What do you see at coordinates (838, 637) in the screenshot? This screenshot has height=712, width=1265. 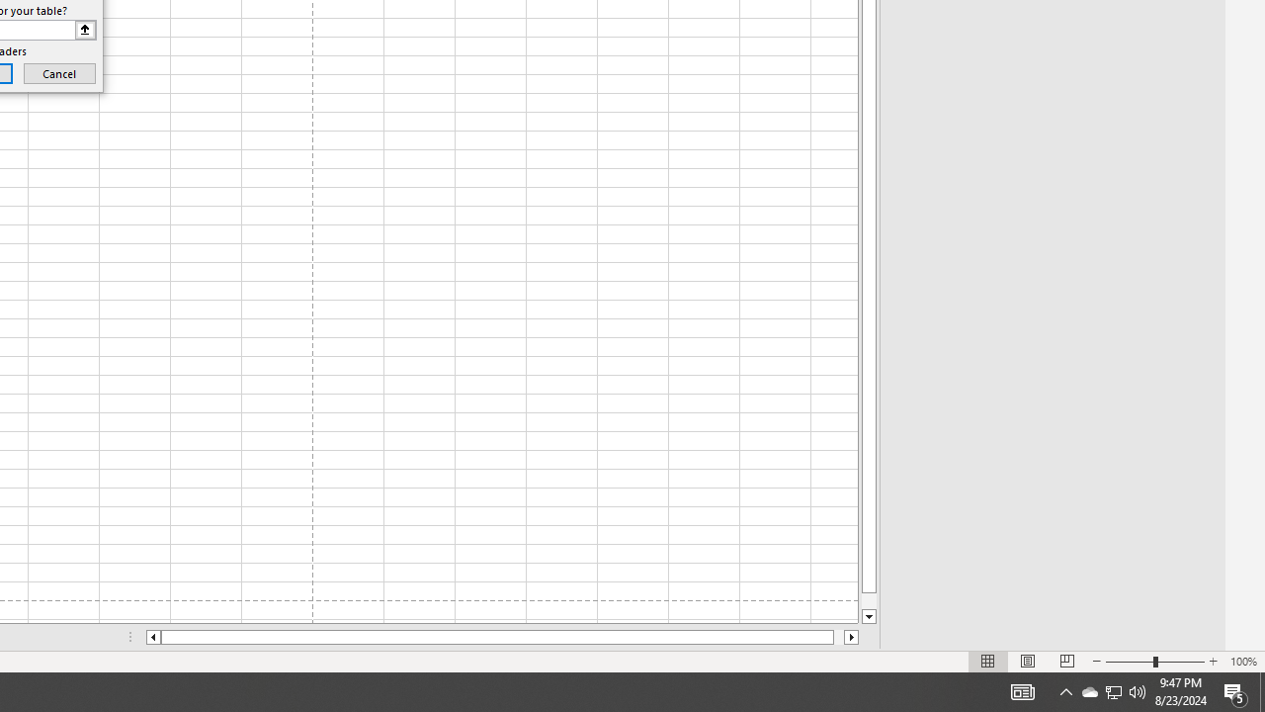 I see `Page right` at bounding box center [838, 637].